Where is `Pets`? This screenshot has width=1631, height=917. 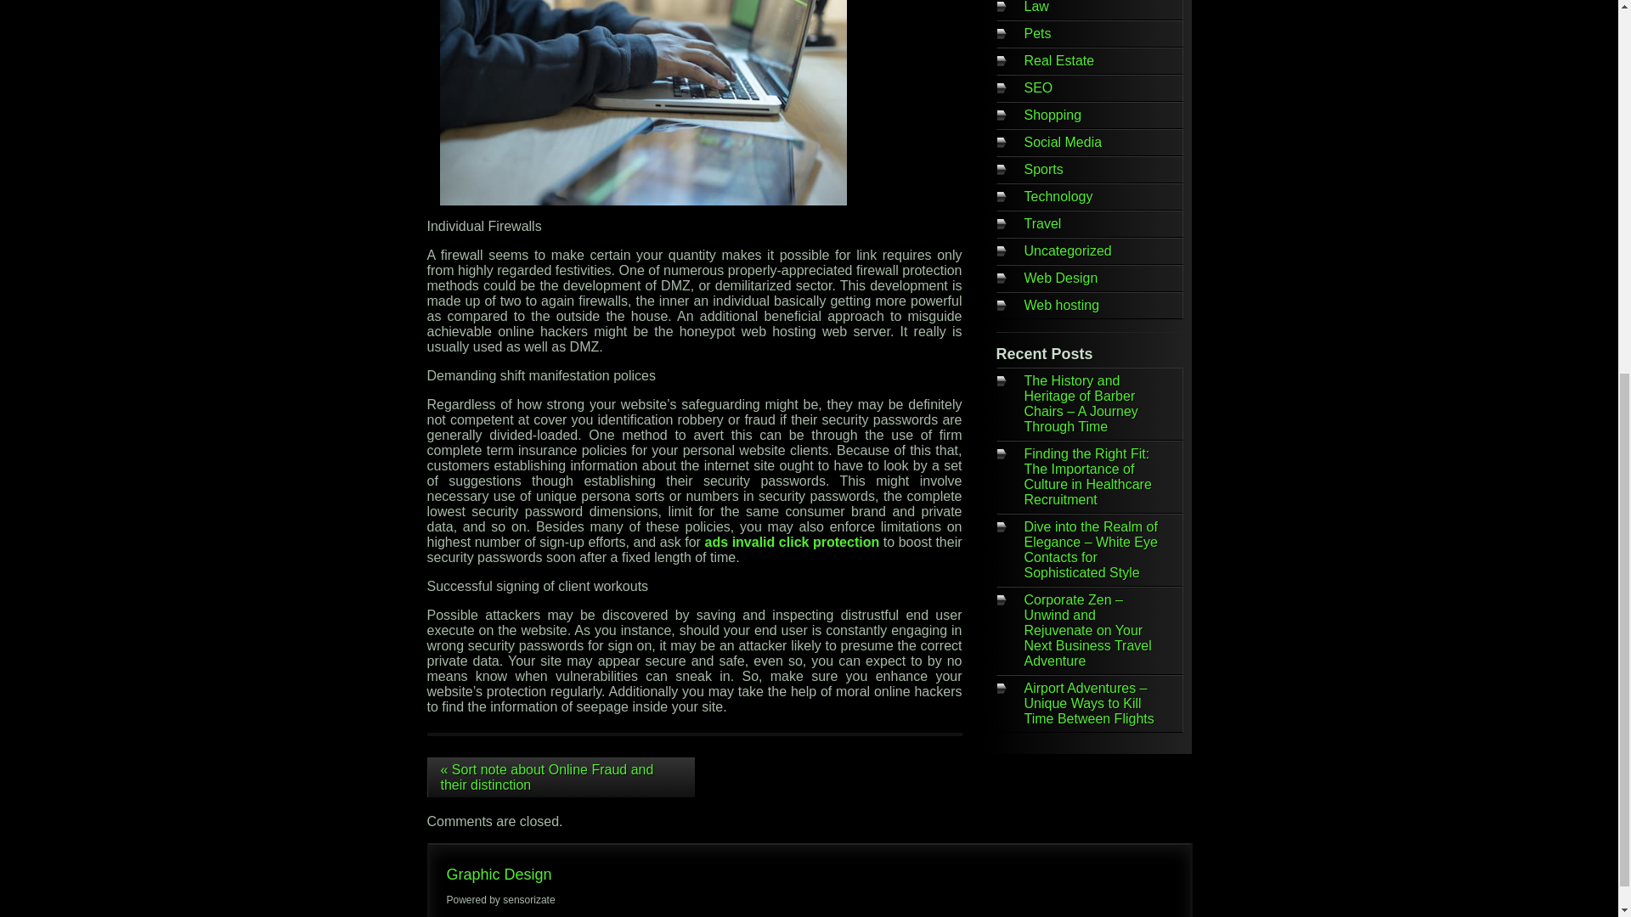 Pets is located at coordinates (1038, 33).